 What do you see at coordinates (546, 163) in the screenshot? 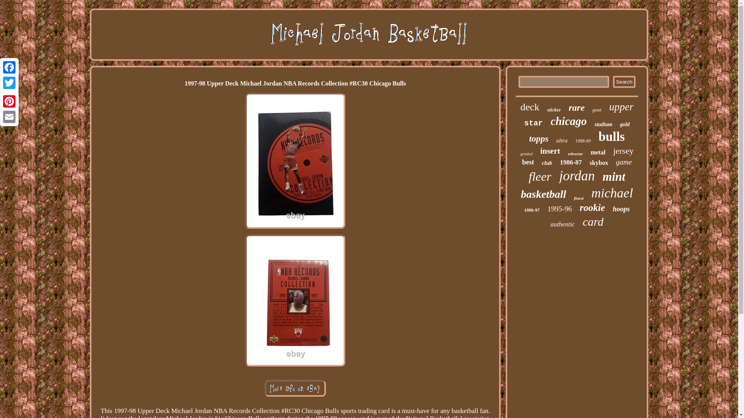
I see `club` at bounding box center [546, 163].